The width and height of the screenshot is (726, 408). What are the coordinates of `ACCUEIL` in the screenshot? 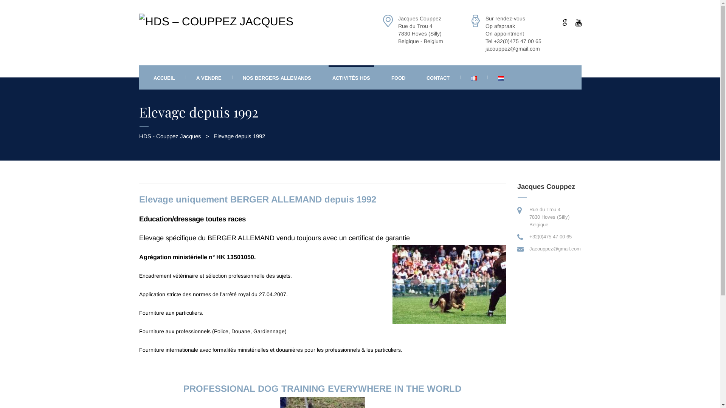 It's located at (164, 77).